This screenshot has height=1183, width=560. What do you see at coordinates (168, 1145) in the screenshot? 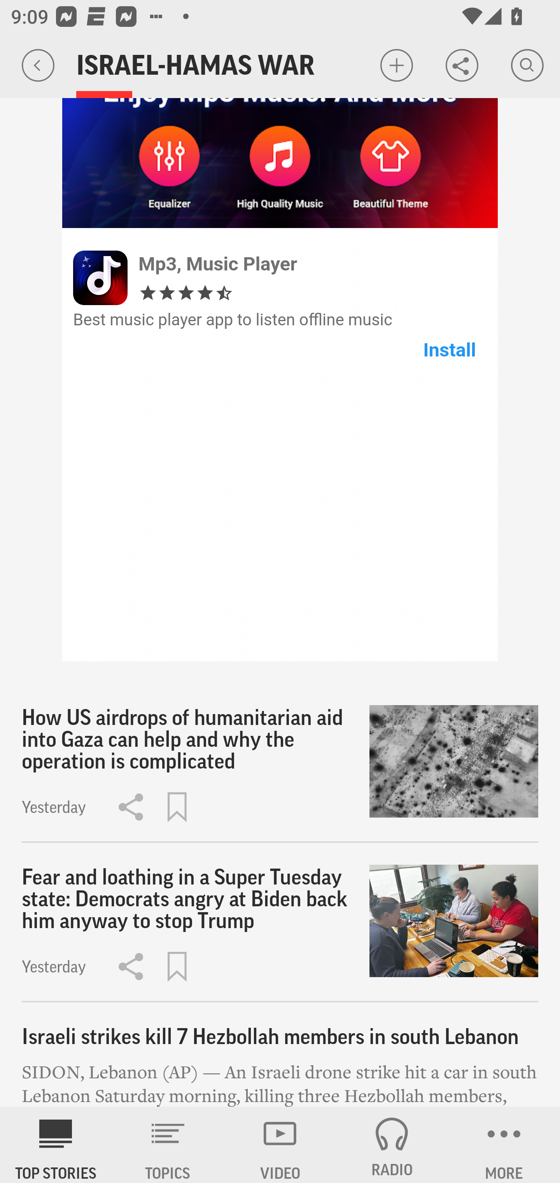
I see `TOPICS` at bounding box center [168, 1145].